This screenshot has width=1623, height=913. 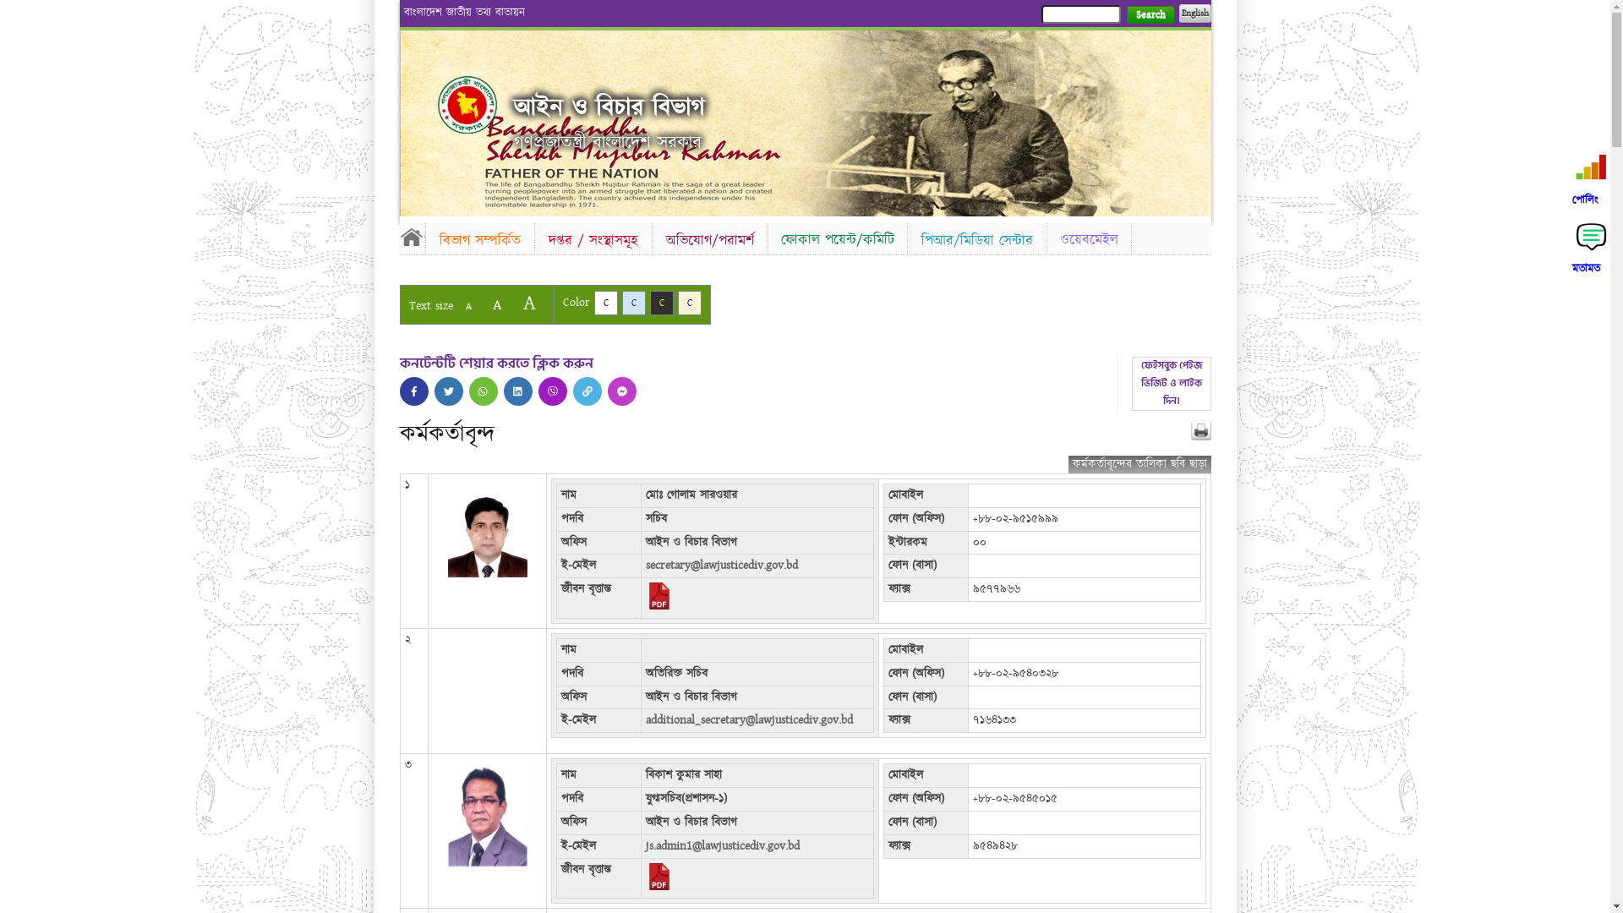 I want to click on C, so click(x=661, y=303).